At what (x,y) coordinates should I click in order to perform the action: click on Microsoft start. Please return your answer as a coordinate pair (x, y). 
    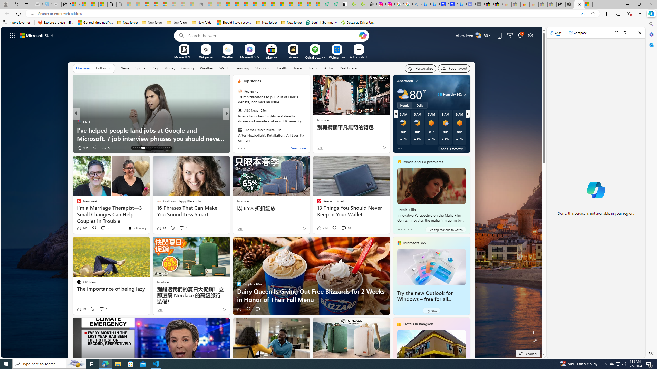
    Looking at the image, I should click on (37, 35).